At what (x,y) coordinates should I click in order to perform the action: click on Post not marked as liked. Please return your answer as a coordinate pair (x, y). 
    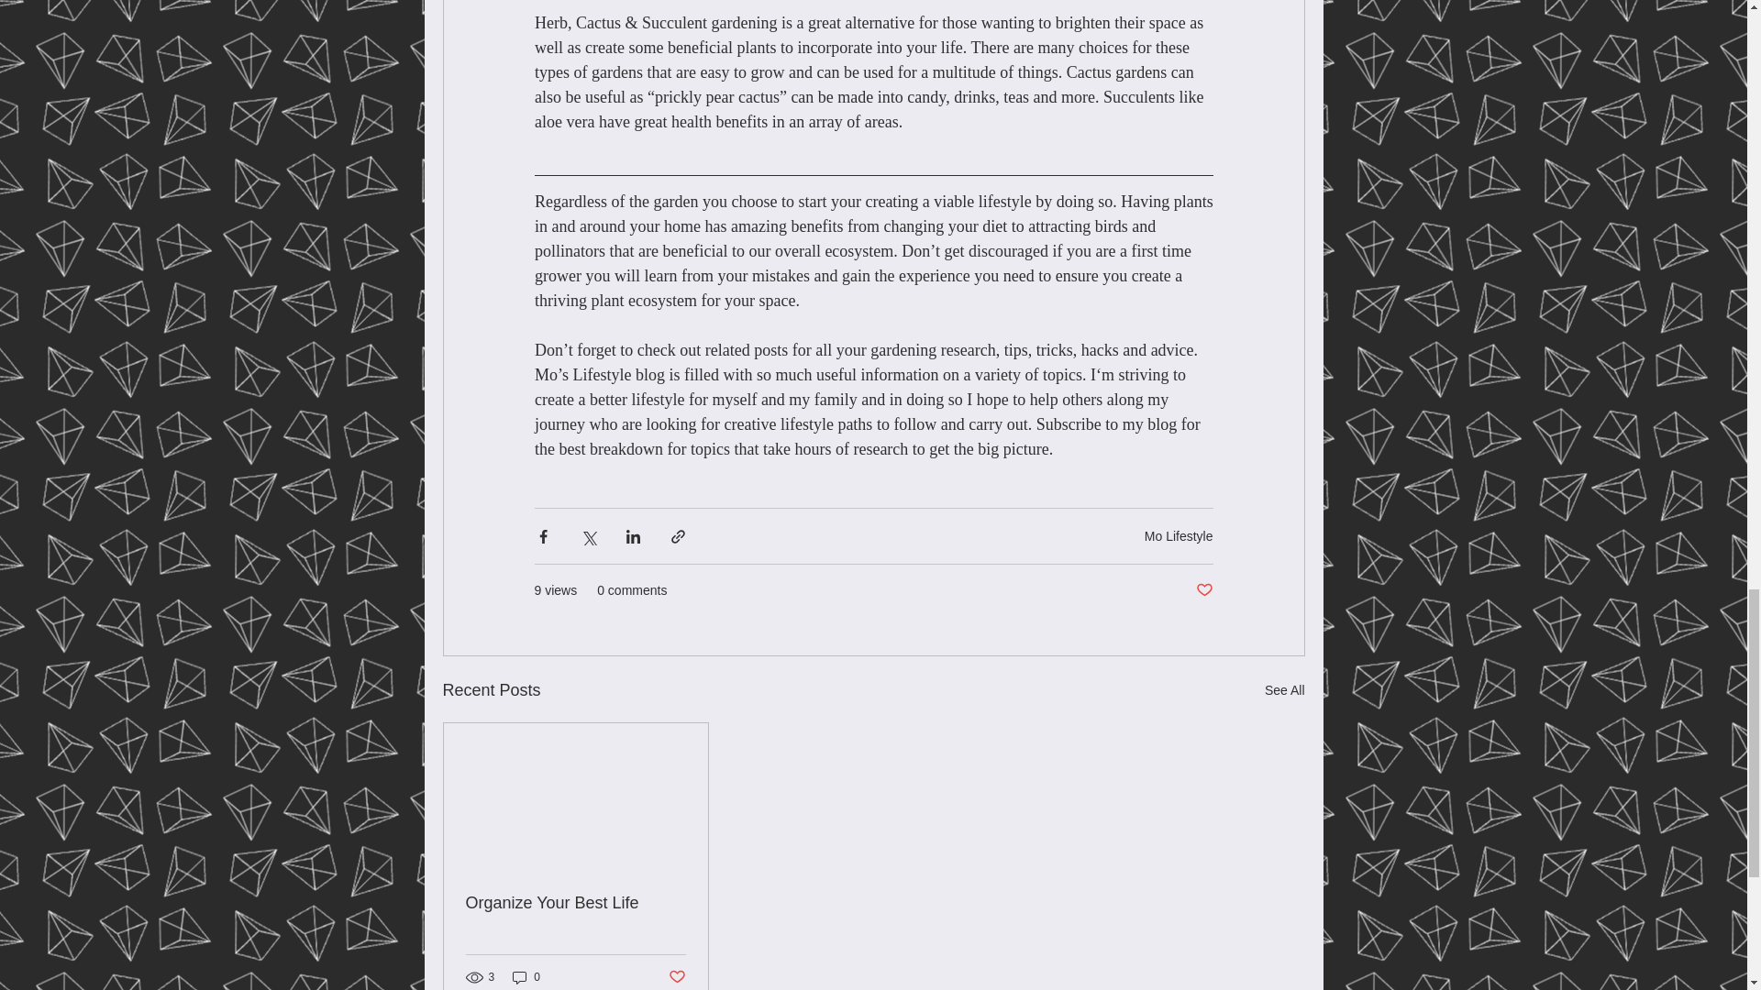
    Looking at the image, I should click on (1203, 590).